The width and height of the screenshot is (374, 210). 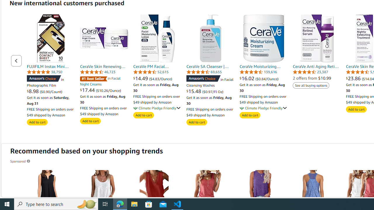 I want to click on $17.44 , so click(x=88, y=90).